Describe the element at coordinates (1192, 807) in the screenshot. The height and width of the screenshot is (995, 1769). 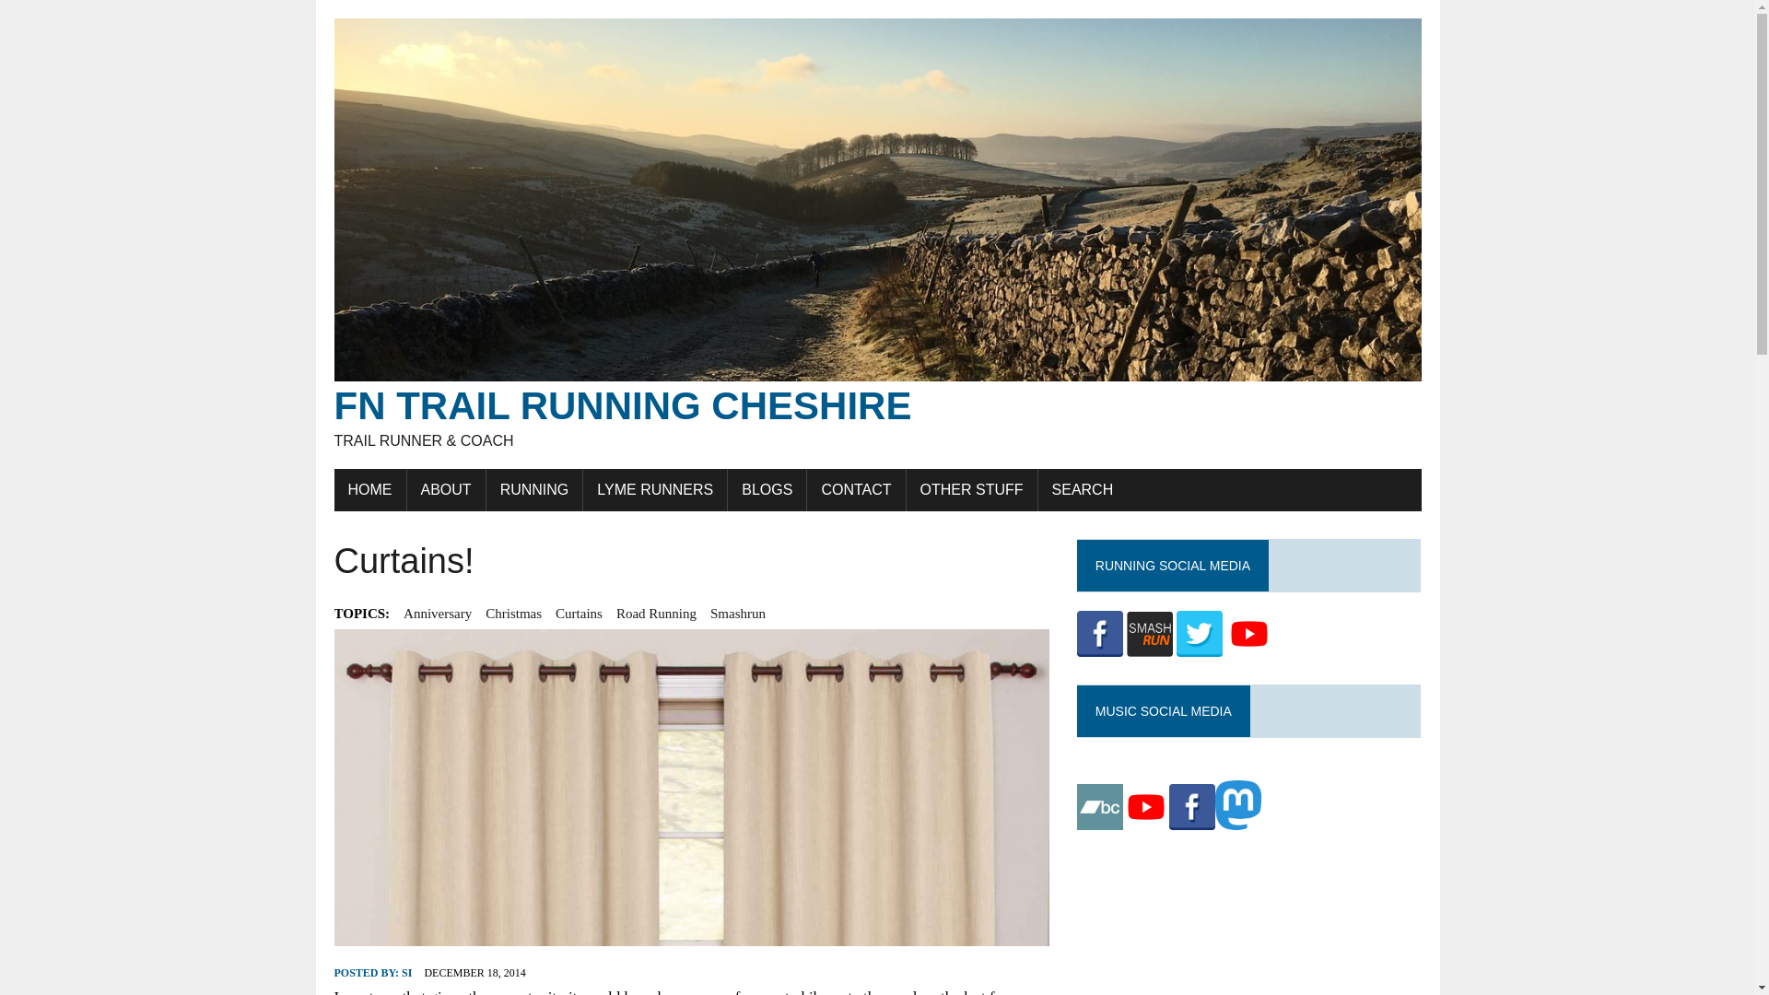
I see `Facebook` at that location.